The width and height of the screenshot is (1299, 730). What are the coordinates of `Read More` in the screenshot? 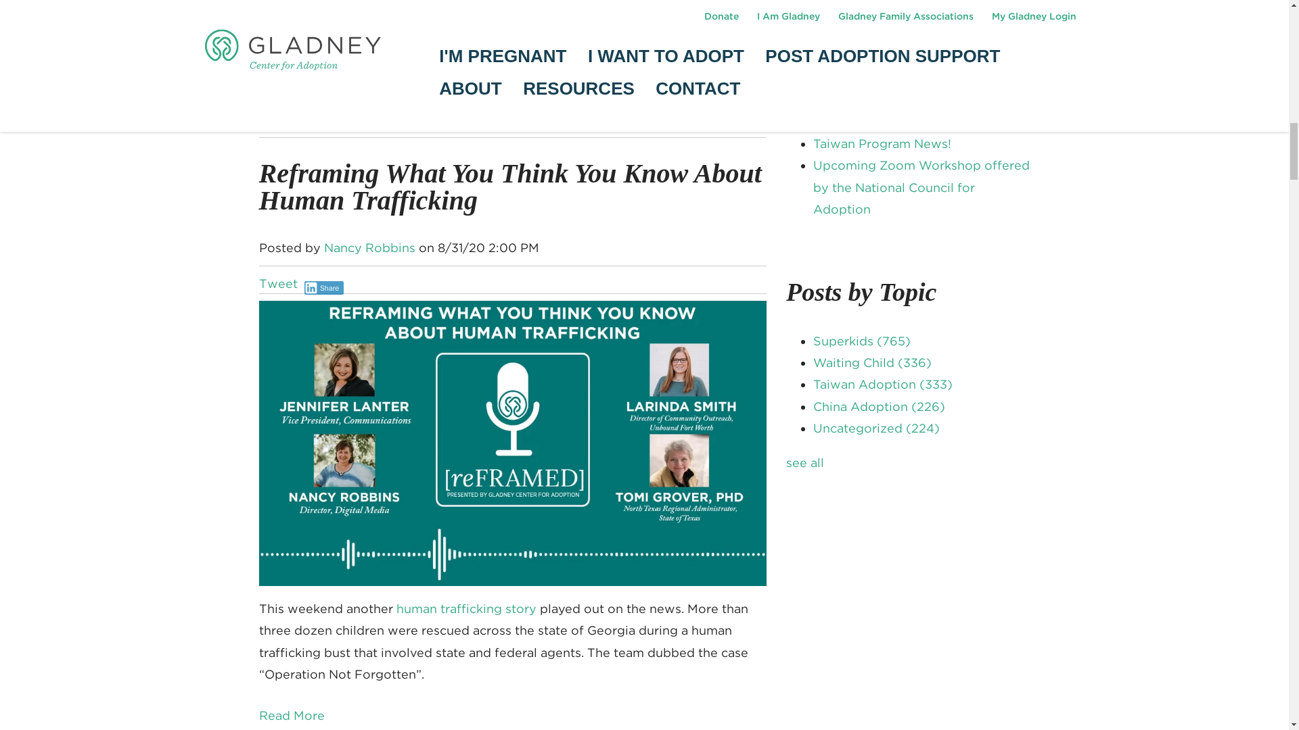 It's located at (291, 15).